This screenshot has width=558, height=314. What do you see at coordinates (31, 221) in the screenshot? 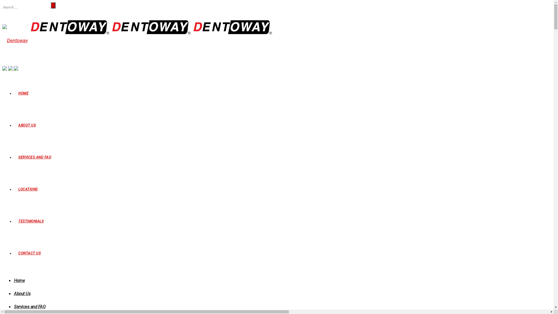
I see `TESTIMONIALS` at bounding box center [31, 221].